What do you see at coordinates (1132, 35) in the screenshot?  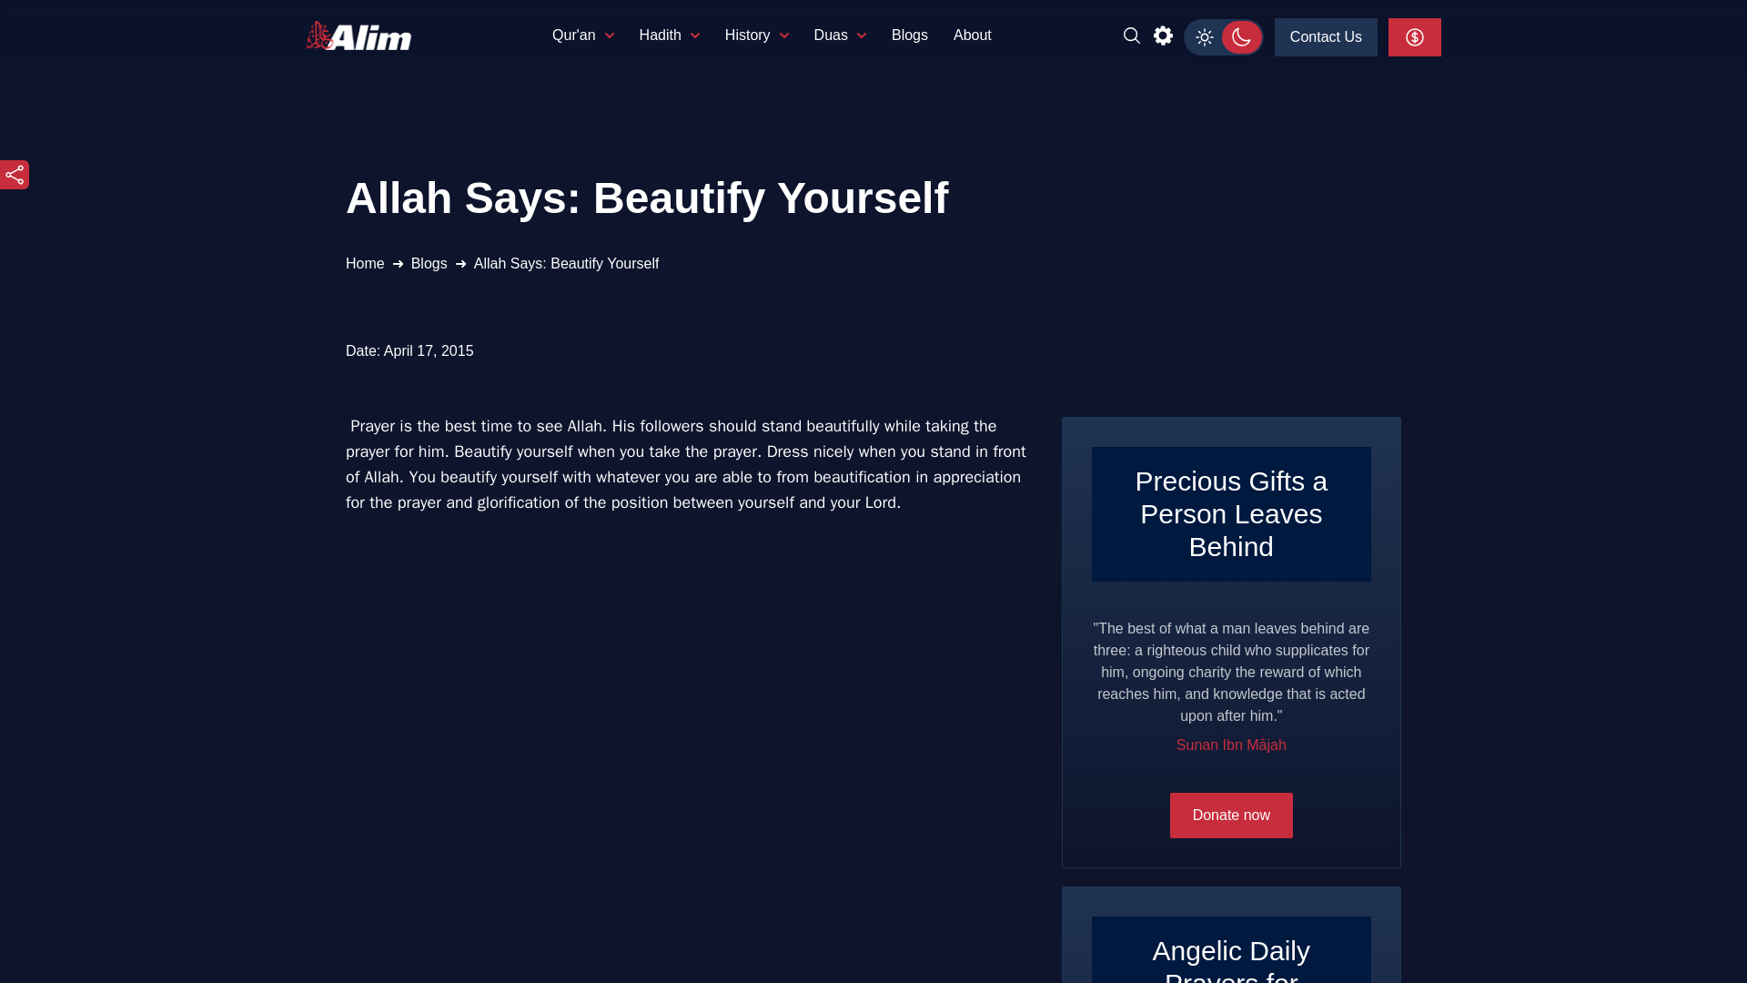 I see `Search Alim` at bounding box center [1132, 35].